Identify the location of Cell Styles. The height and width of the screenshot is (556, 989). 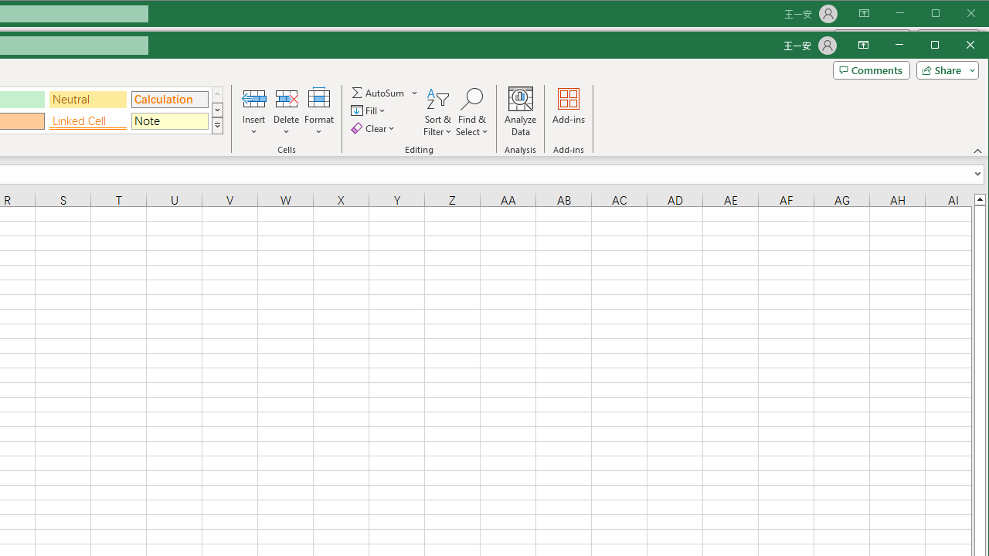
(217, 125).